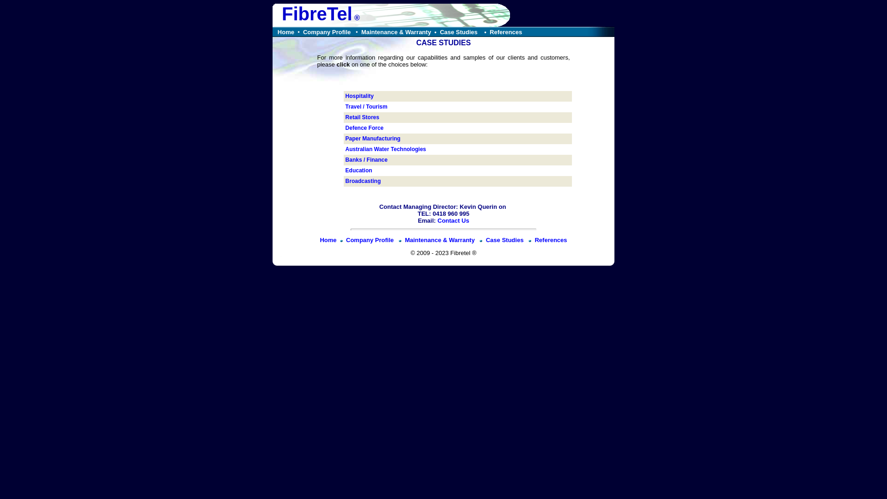 The image size is (887, 499). I want to click on Maintenance & Warranty, so click(396, 32).